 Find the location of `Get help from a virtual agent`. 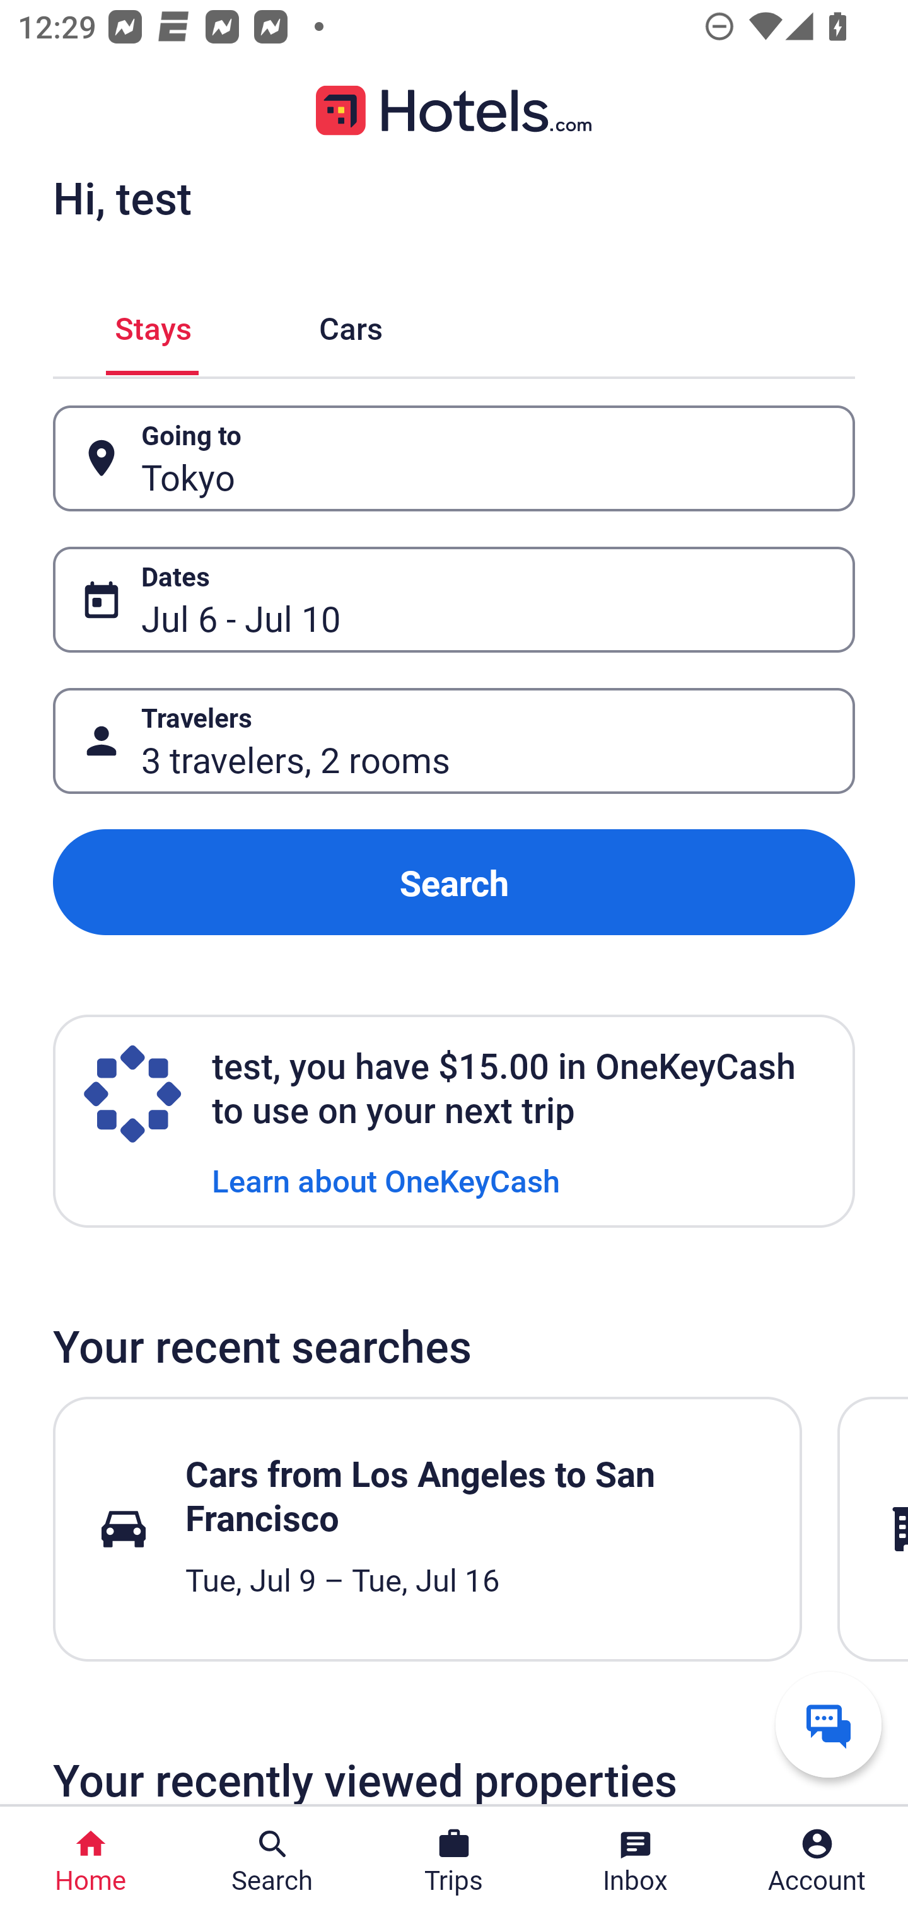

Get help from a virtual agent is located at coordinates (829, 1724).